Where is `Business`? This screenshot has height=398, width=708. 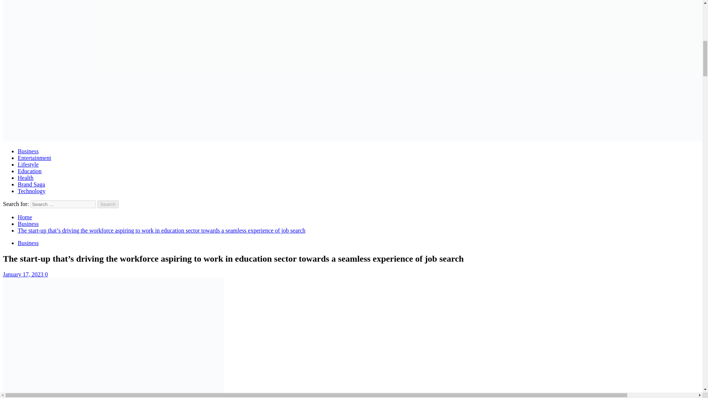 Business is located at coordinates (28, 243).